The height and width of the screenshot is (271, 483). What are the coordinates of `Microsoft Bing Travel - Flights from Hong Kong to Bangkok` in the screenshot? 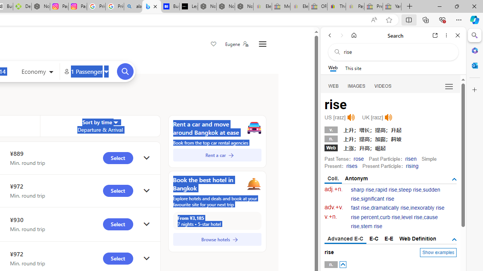 It's located at (152, 7).